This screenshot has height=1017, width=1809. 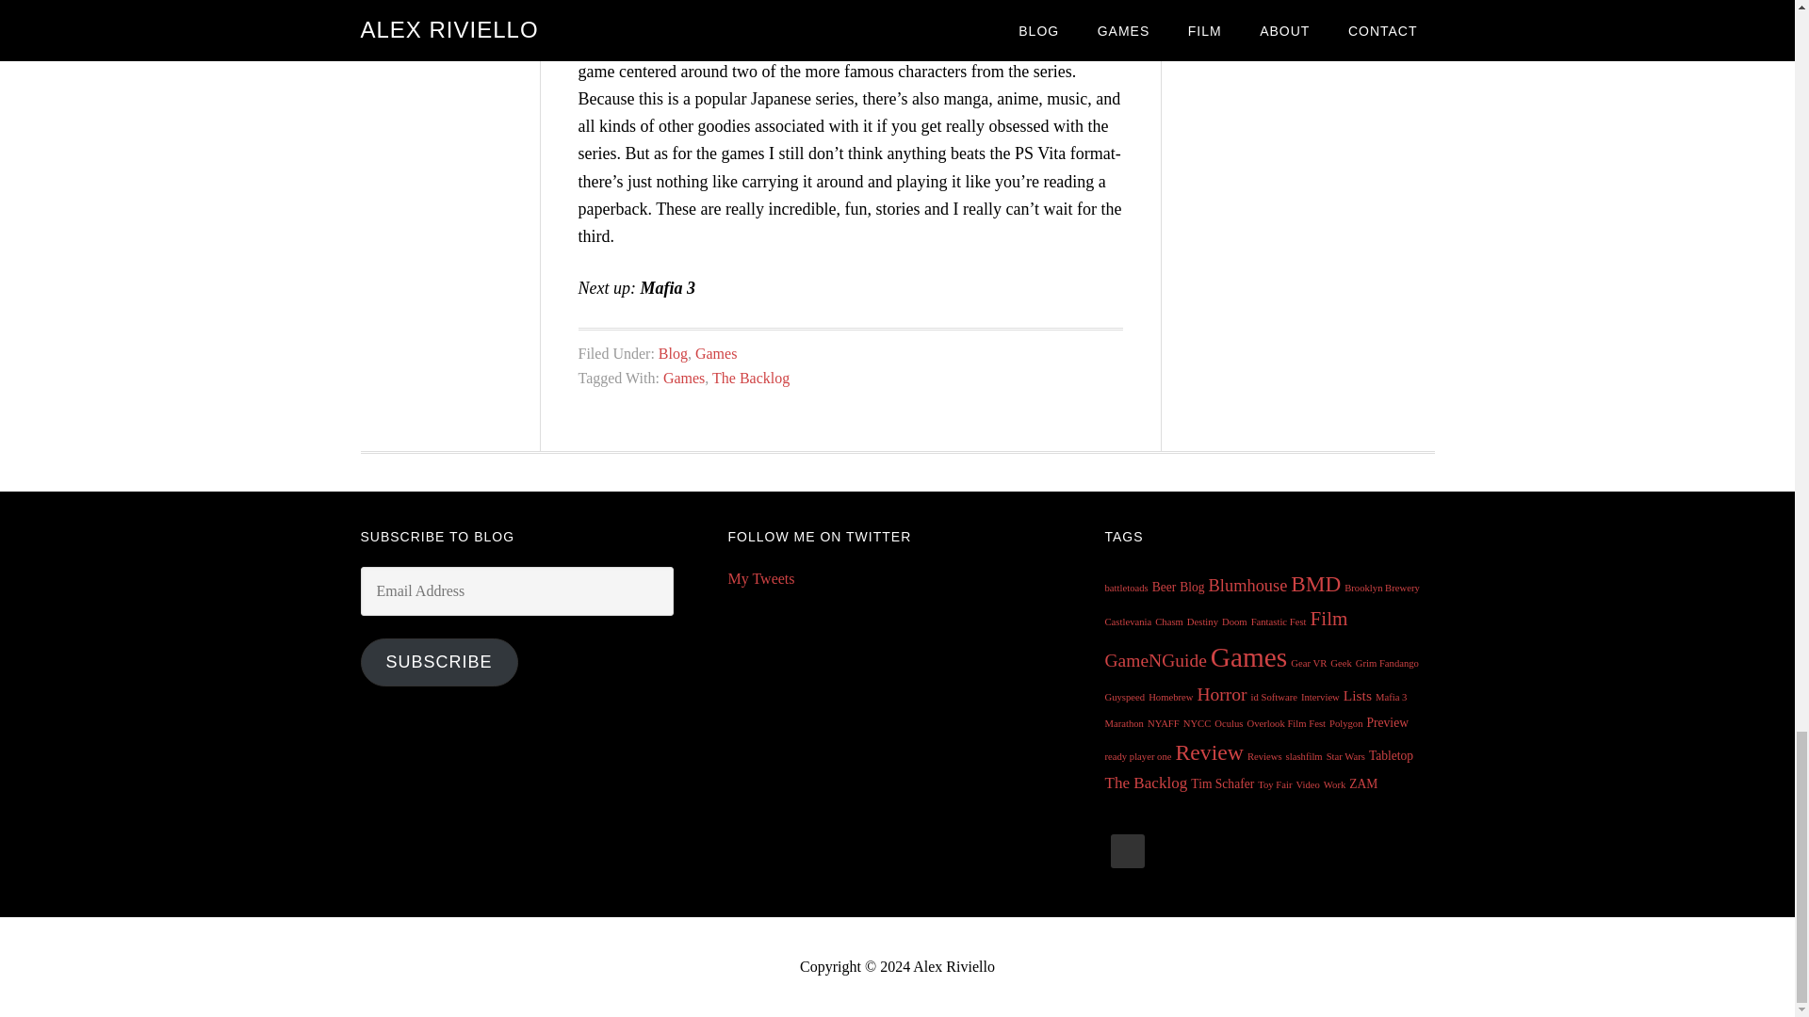 What do you see at coordinates (439, 663) in the screenshot?
I see `SUBSCRIBE` at bounding box center [439, 663].